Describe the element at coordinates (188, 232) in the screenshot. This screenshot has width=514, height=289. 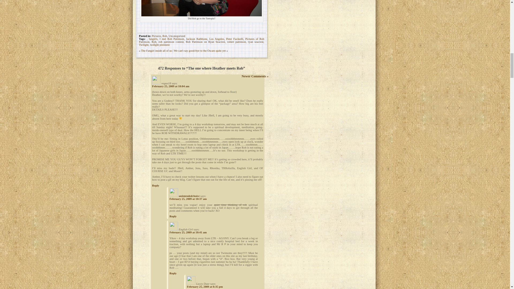
I see `February 25, 2009 at 10:41 am` at that location.